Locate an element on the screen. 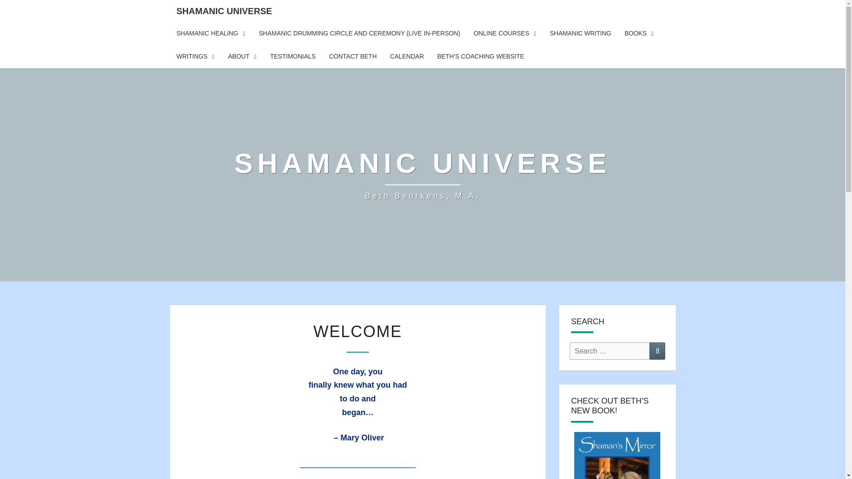  Shamanic Universe is located at coordinates (422, 174).